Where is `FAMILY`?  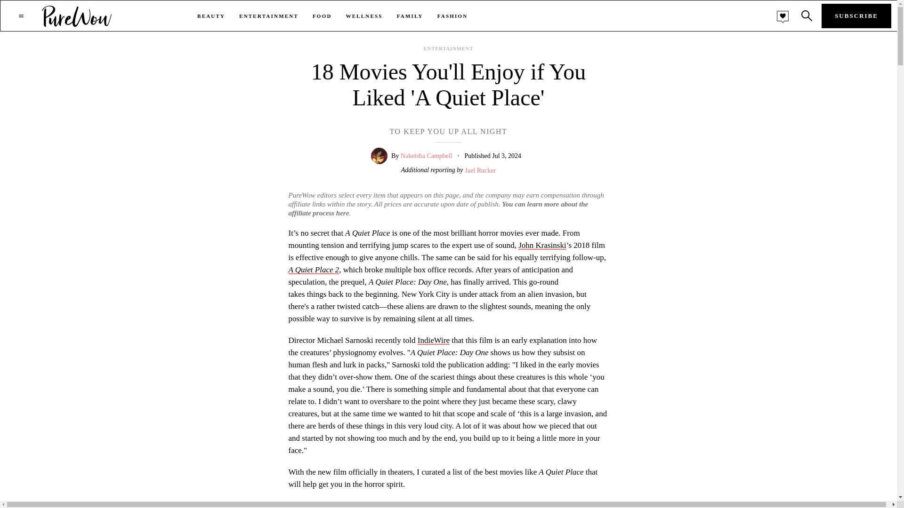 FAMILY is located at coordinates (410, 16).